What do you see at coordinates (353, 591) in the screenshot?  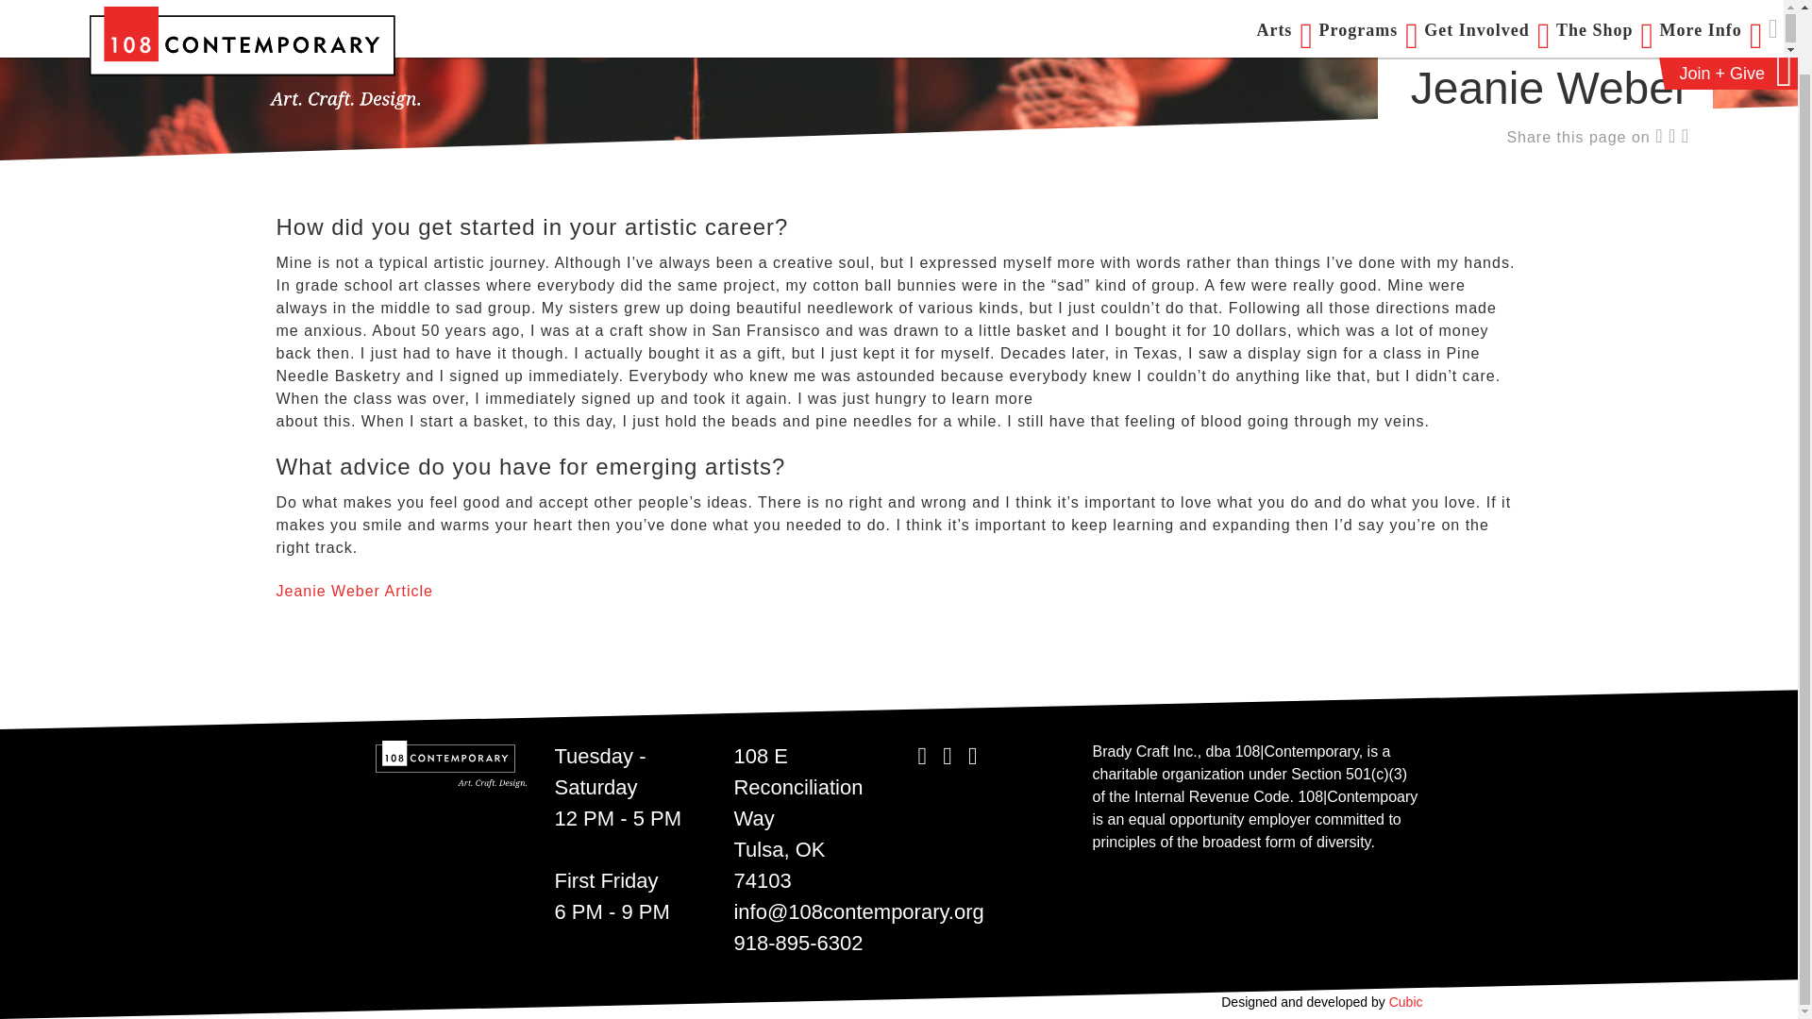 I see `Jeanie Weber Article` at bounding box center [353, 591].